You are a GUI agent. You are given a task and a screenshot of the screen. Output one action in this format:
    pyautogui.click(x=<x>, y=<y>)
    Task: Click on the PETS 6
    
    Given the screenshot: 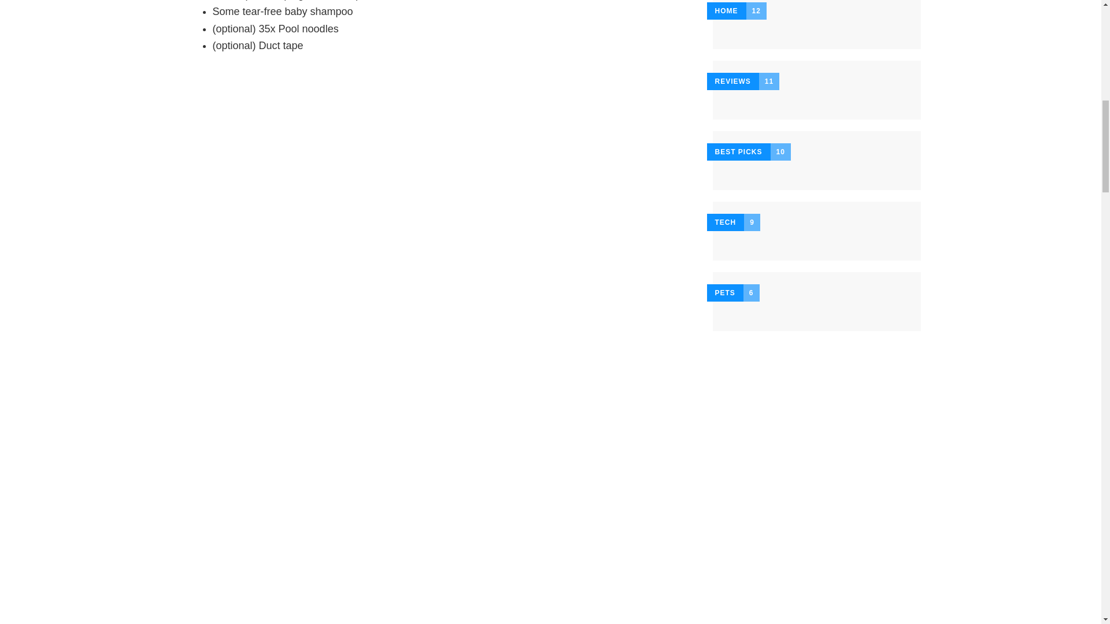 What is the action you would take?
    pyautogui.click(x=816, y=302)
    